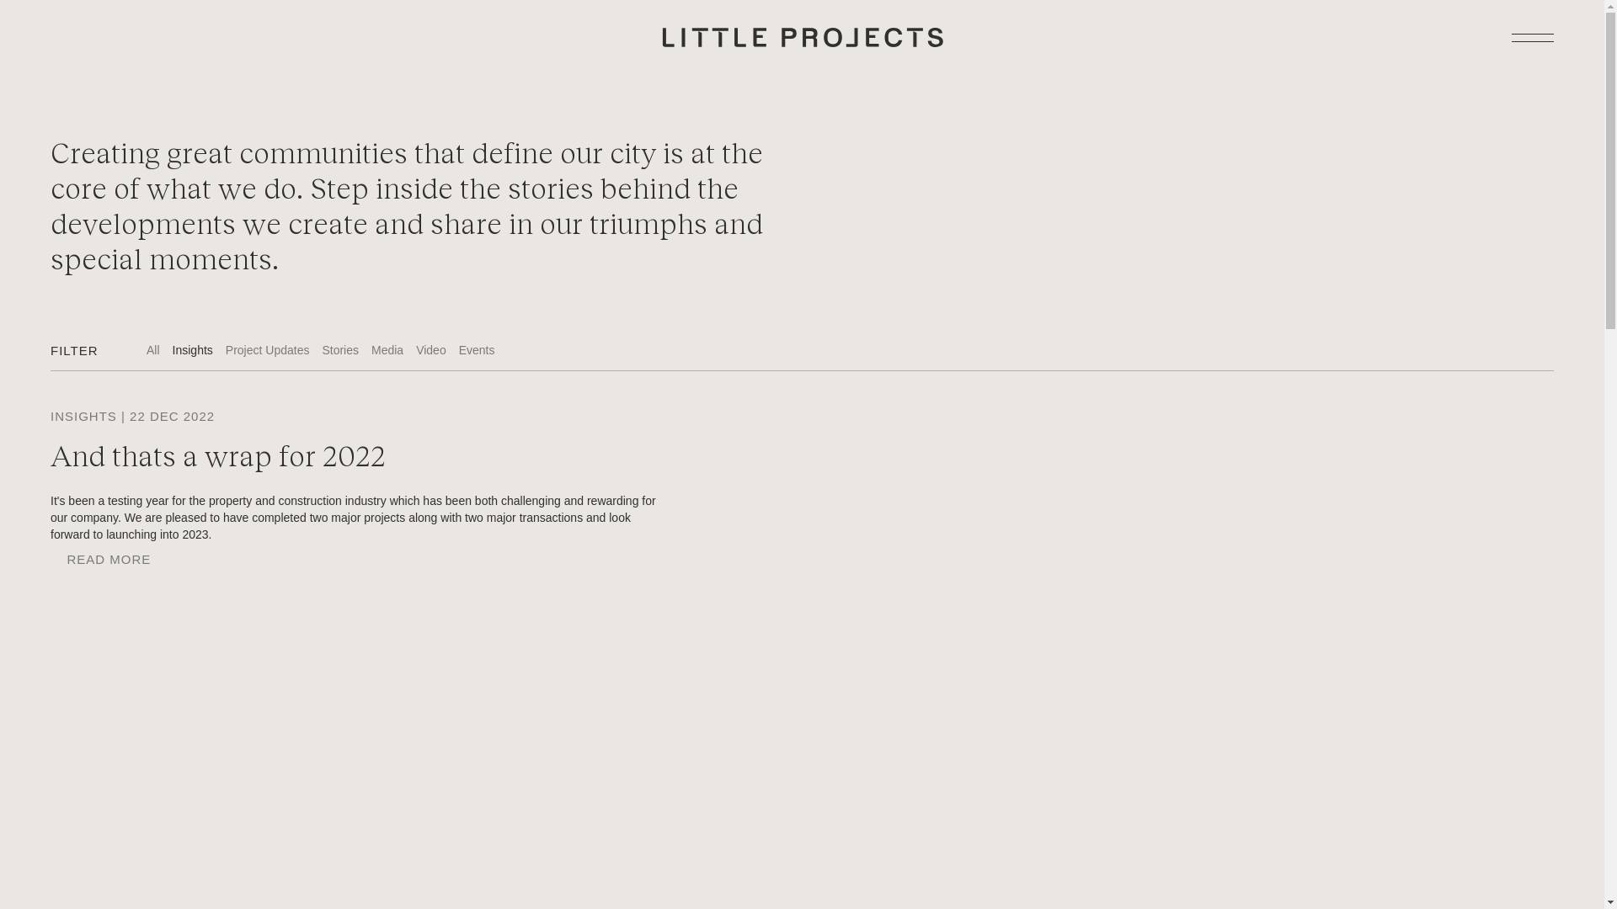 This screenshot has height=909, width=1617. What do you see at coordinates (77, 782) in the screenshot?
I see `Instagram` at bounding box center [77, 782].